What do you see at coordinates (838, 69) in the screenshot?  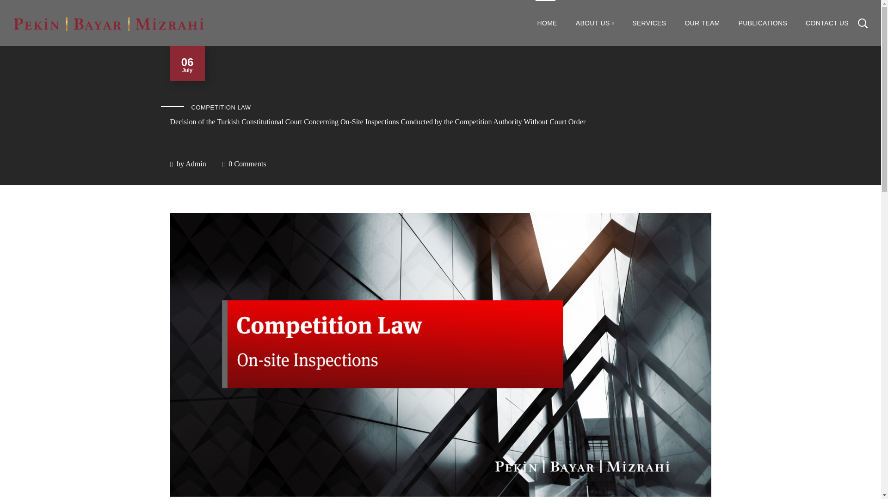 I see `Search` at bounding box center [838, 69].